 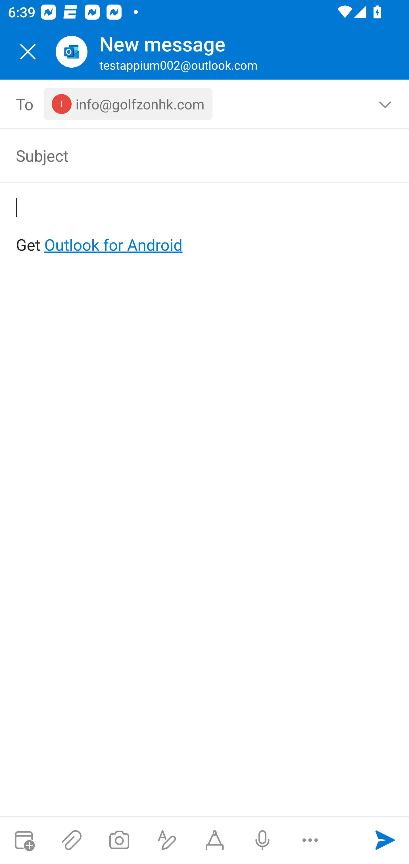 I want to click on More options, so click(x=310, y=840).